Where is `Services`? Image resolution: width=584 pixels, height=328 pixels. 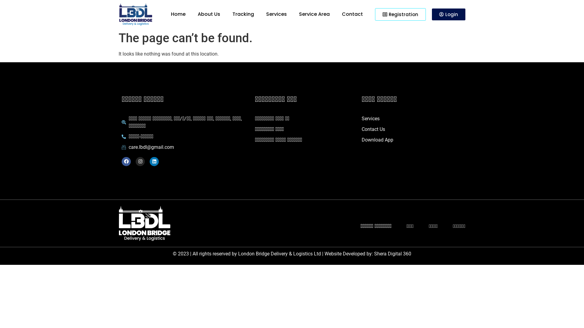 Services is located at coordinates (412, 119).